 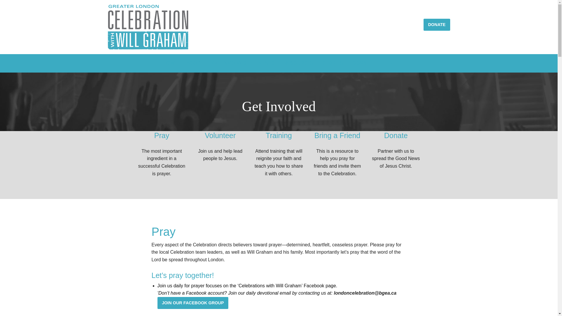 What do you see at coordinates (299, 63) in the screenshot?
I see `RESOURCES` at bounding box center [299, 63].